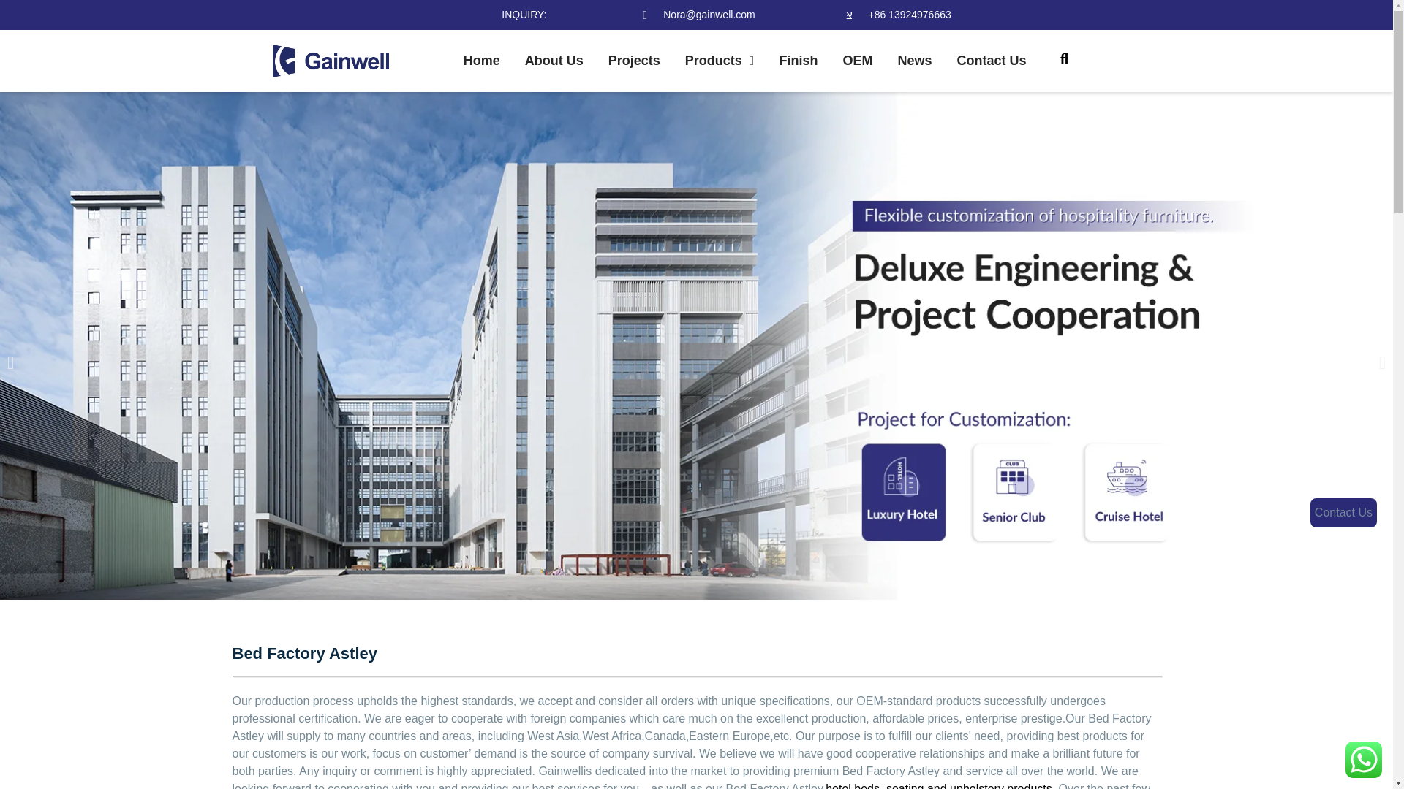 This screenshot has width=1404, height=789. I want to click on hotel beds, so click(853, 786).